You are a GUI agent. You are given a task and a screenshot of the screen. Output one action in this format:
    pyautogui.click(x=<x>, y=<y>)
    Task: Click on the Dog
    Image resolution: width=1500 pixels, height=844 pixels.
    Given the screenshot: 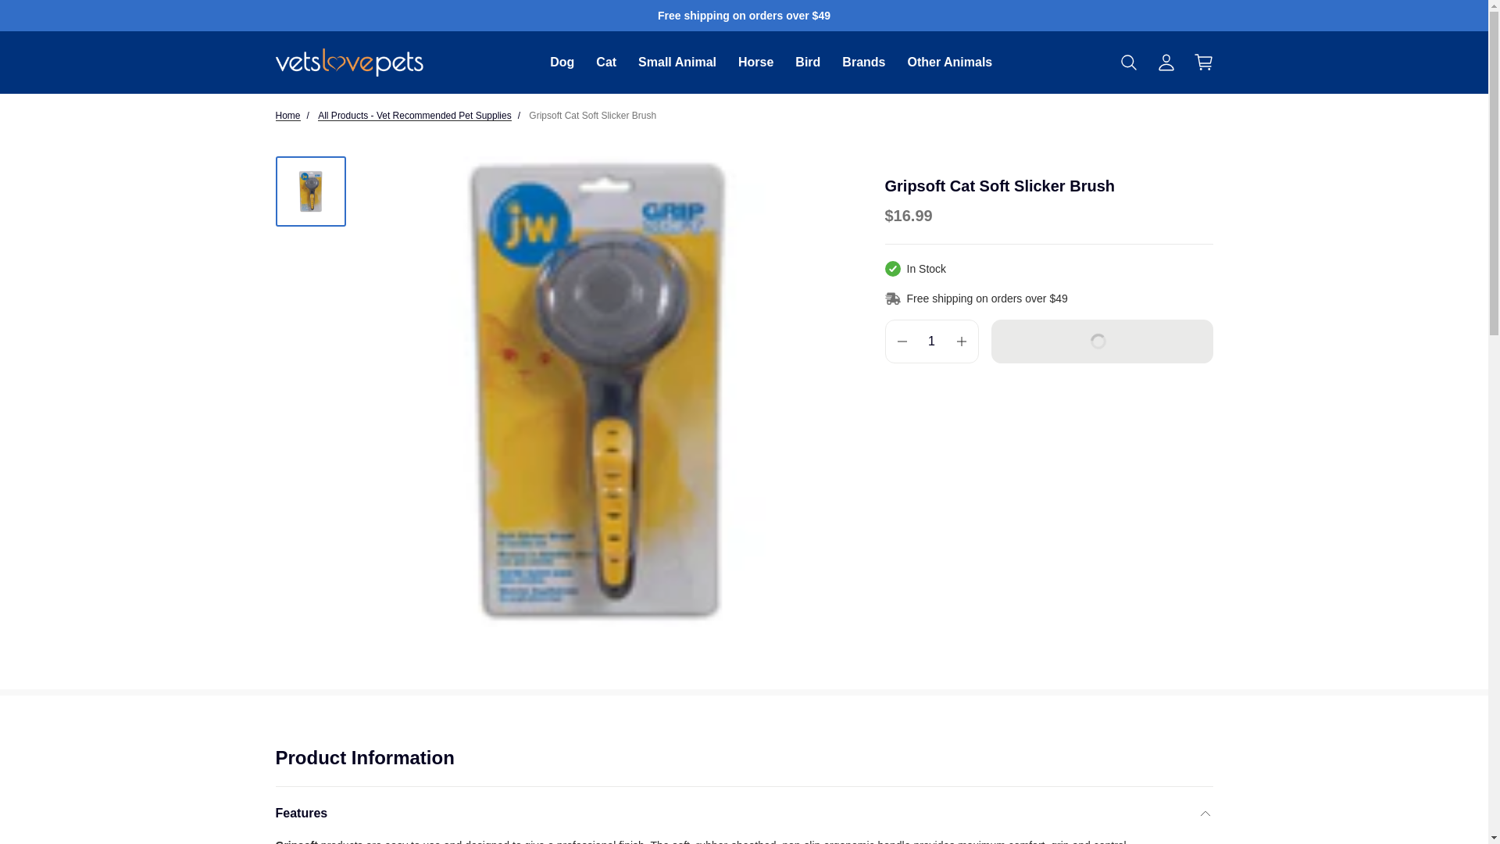 What is the action you would take?
    pyautogui.click(x=562, y=62)
    